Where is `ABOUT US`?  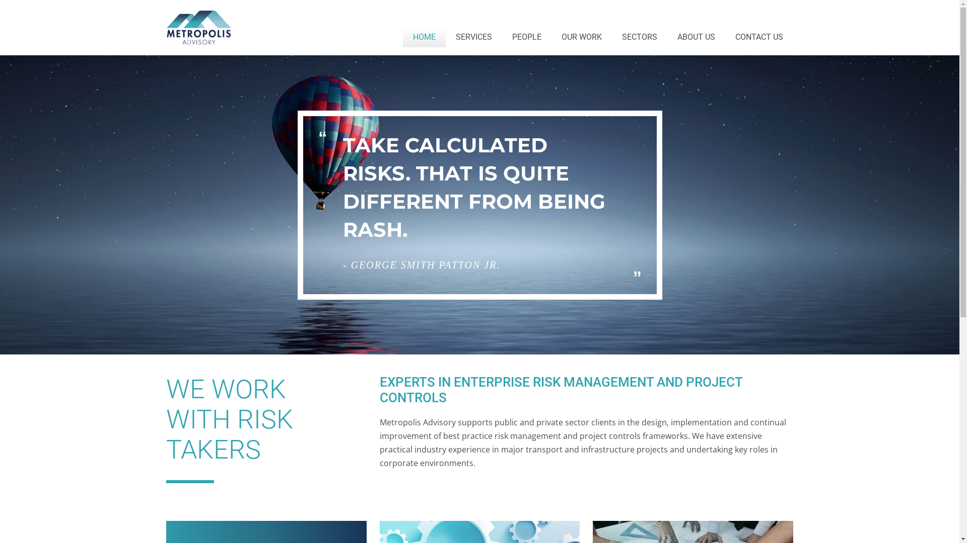 ABOUT US is located at coordinates (696, 37).